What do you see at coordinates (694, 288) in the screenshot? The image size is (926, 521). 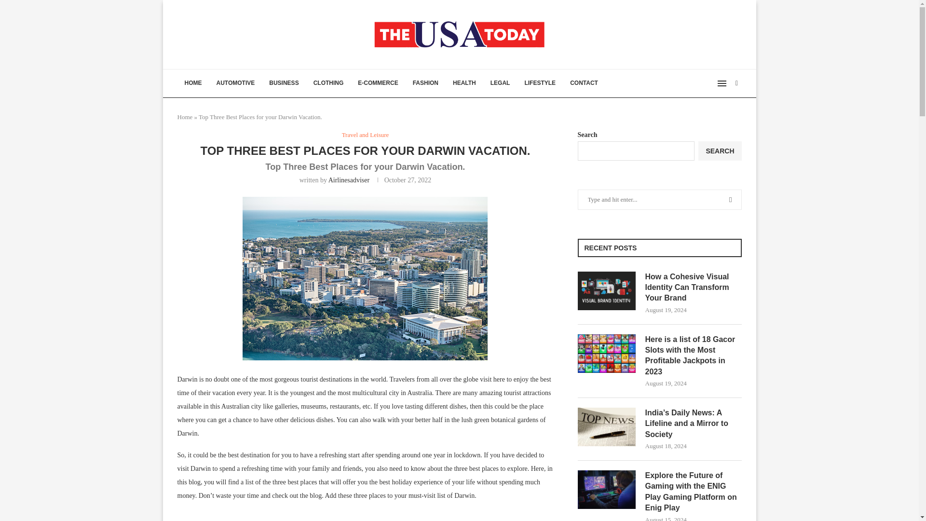 I see `How a Cohesive Visual Identity Can Transform Your Brand` at bounding box center [694, 288].